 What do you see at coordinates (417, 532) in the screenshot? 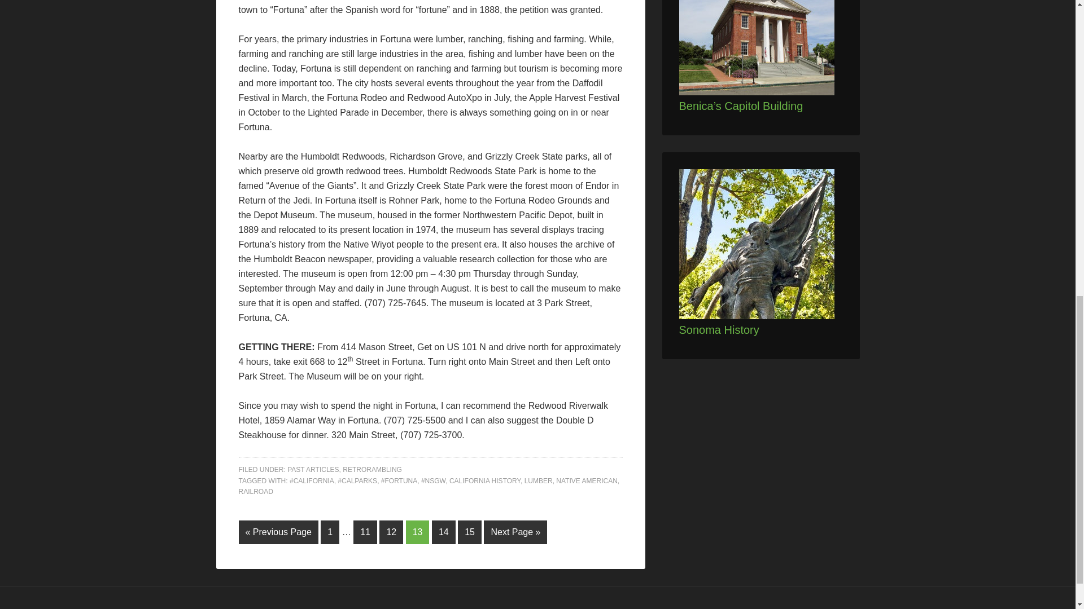
I see `13` at bounding box center [417, 532].